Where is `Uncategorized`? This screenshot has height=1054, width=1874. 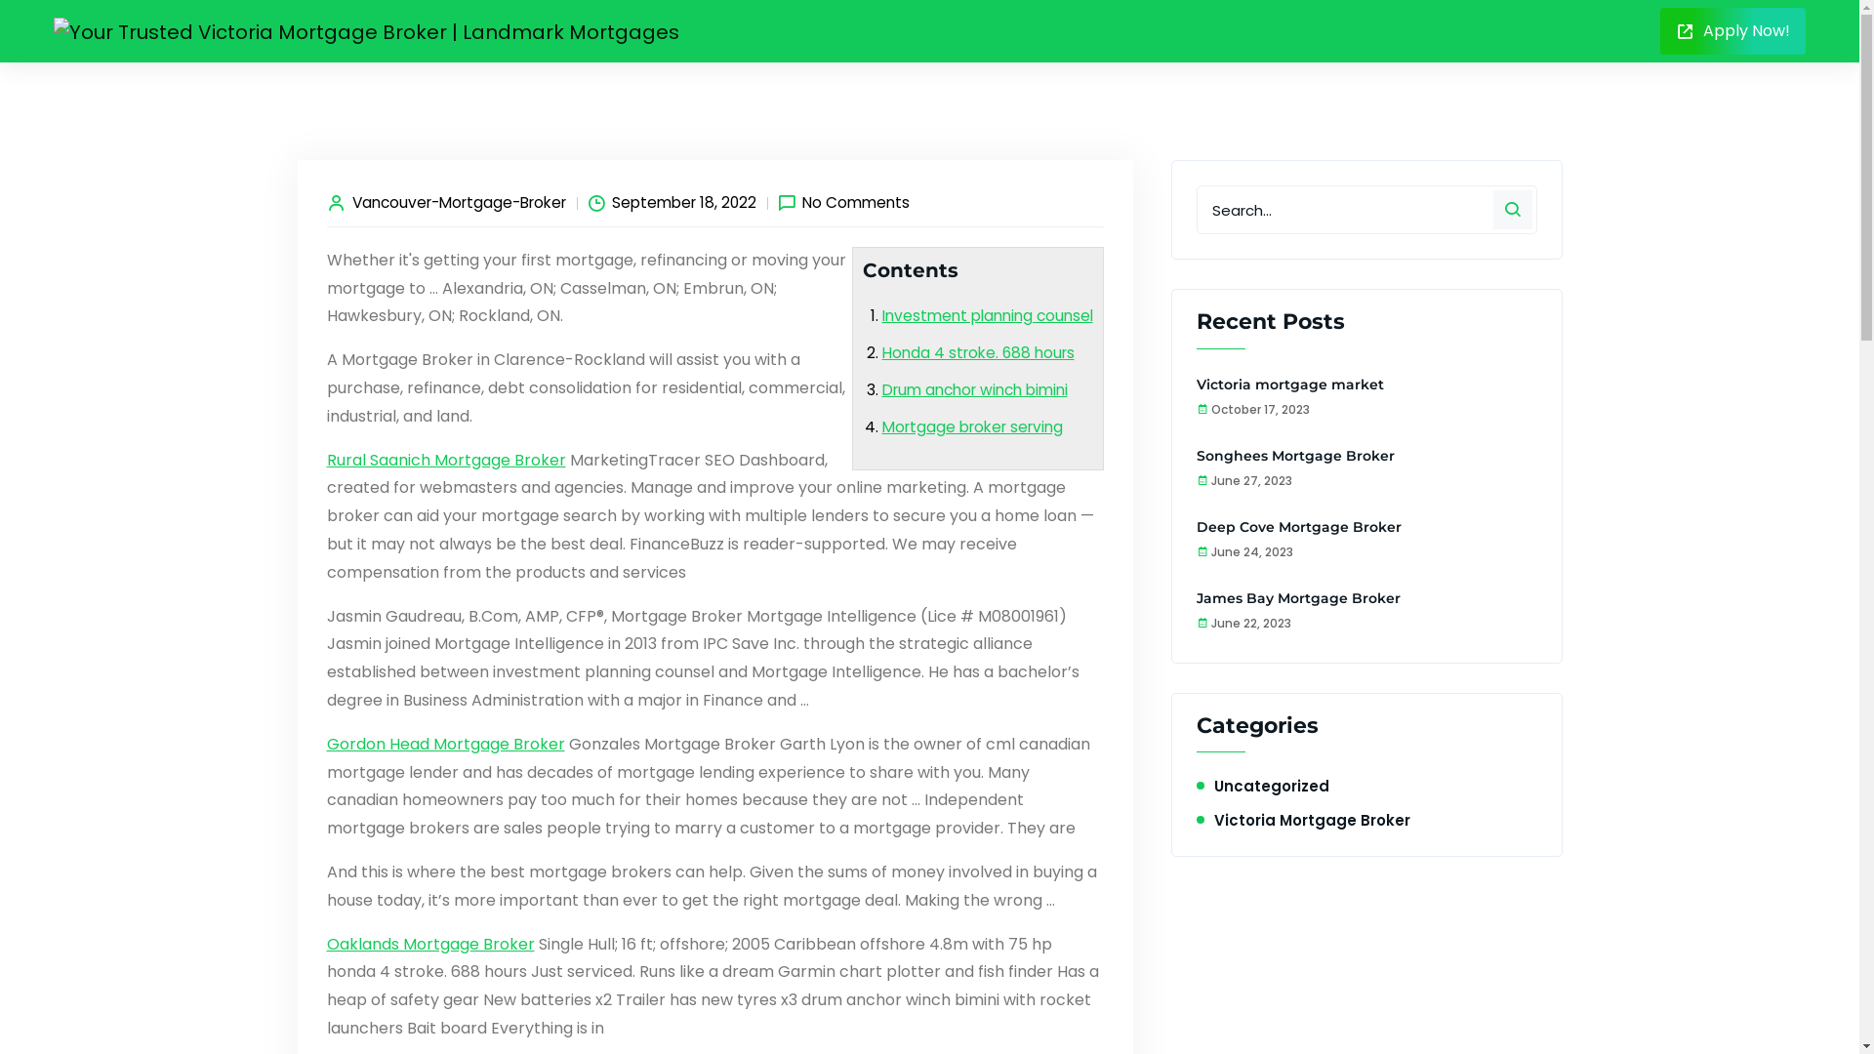 Uncategorized is located at coordinates (1272, 787).